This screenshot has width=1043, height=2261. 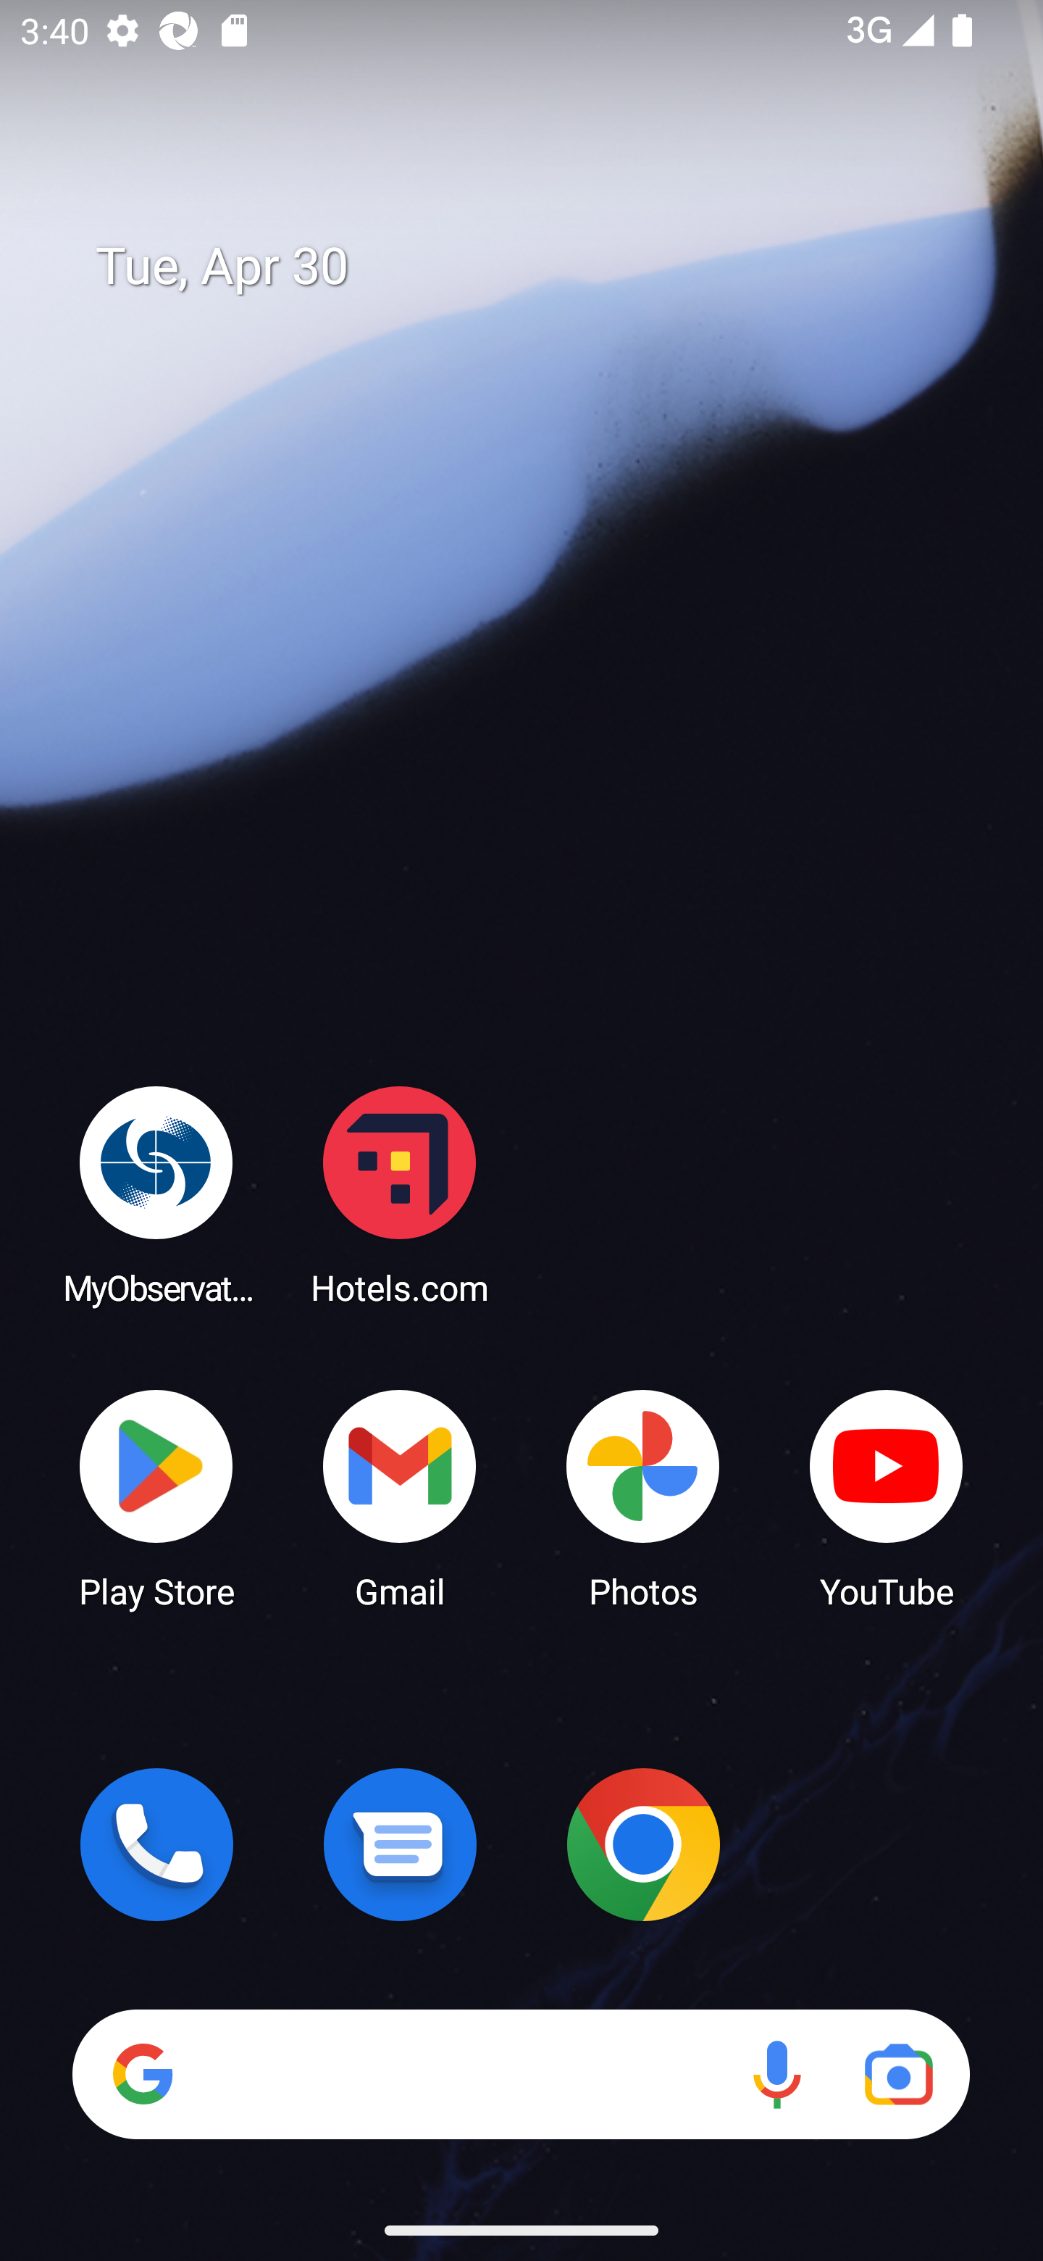 What do you see at coordinates (400, 1194) in the screenshot?
I see `Hotels.com` at bounding box center [400, 1194].